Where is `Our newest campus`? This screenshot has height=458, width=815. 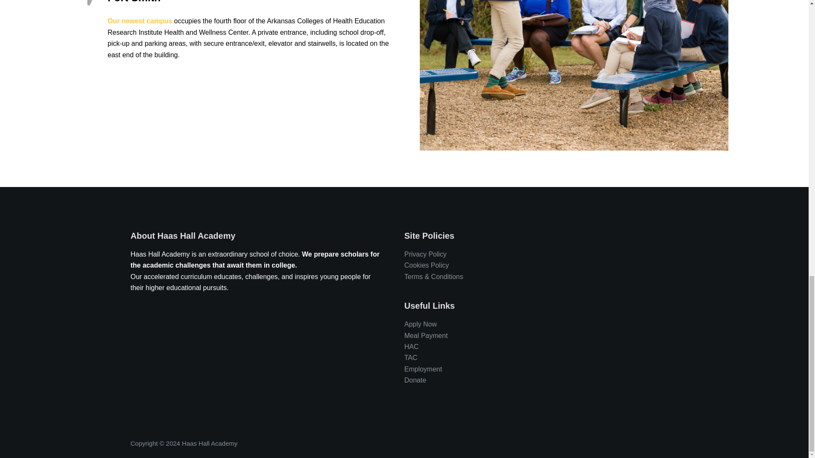
Our newest campus is located at coordinates (141, 21).